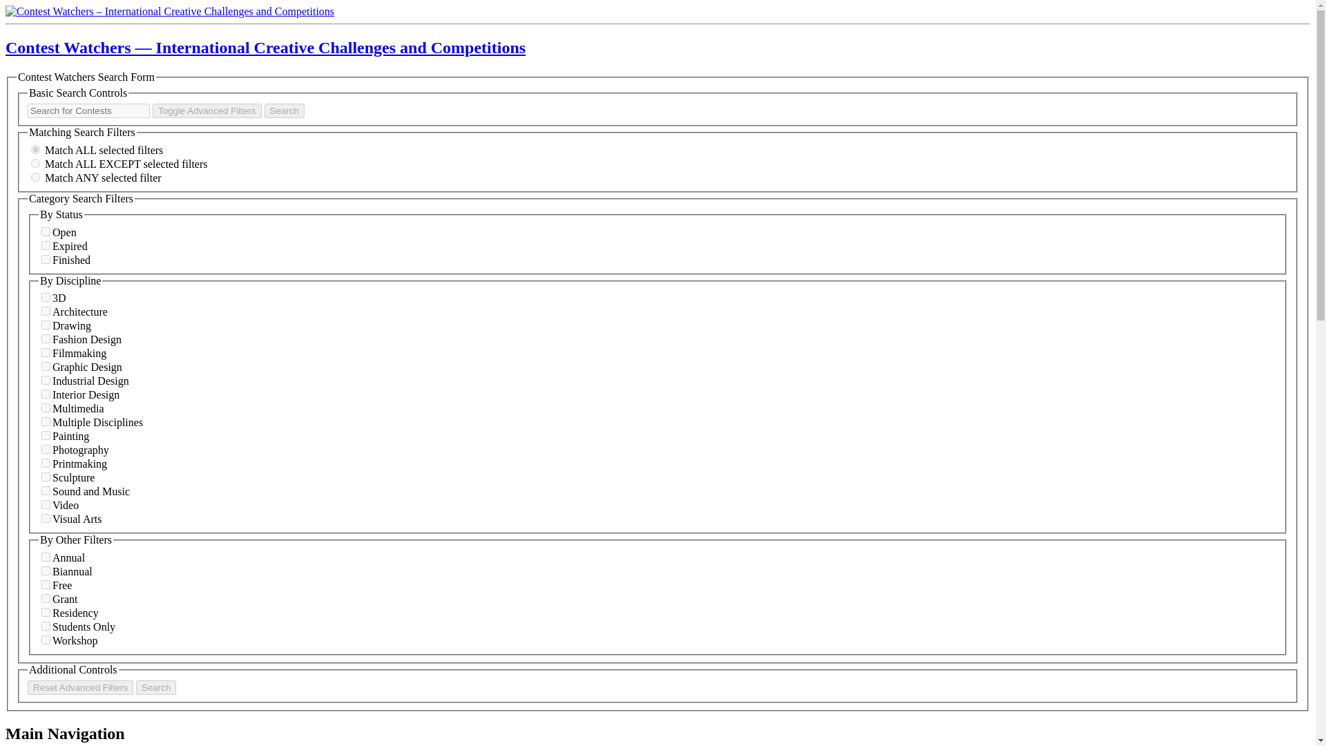  What do you see at coordinates (156, 687) in the screenshot?
I see `Search` at bounding box center [156, 687].